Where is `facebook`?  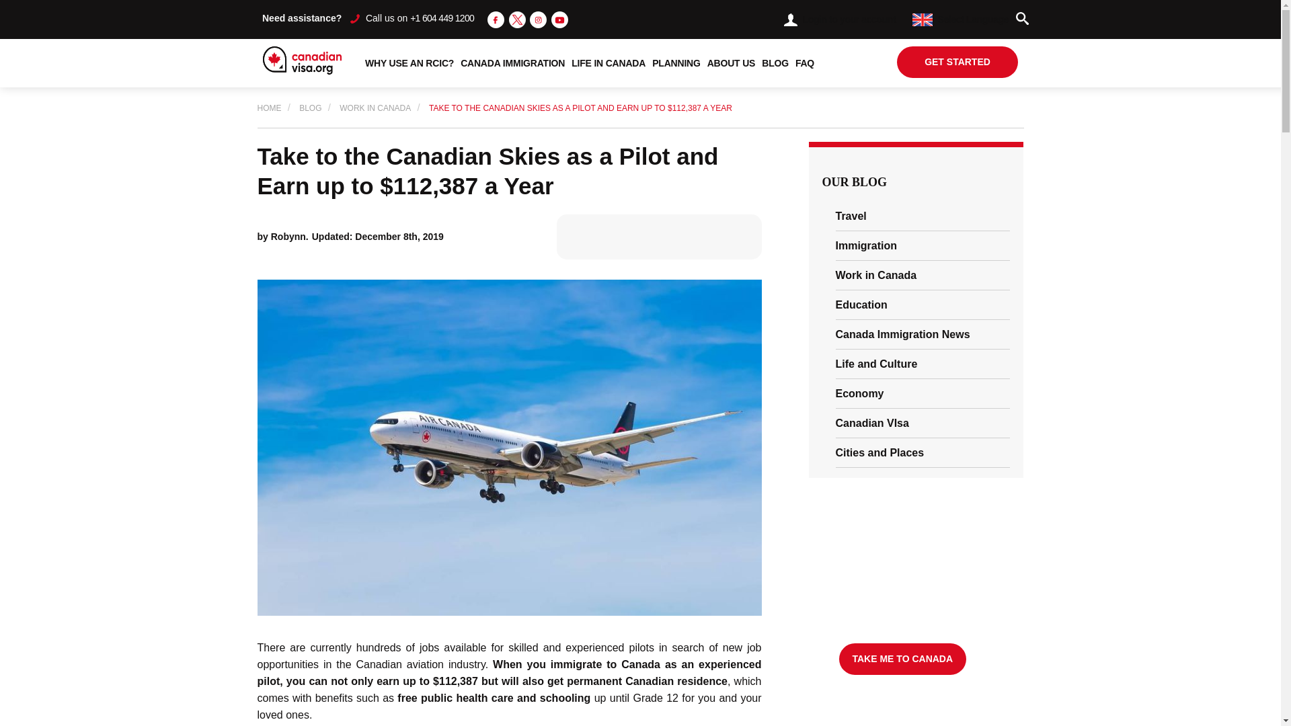
facebook is located at coordinates (496, 19).